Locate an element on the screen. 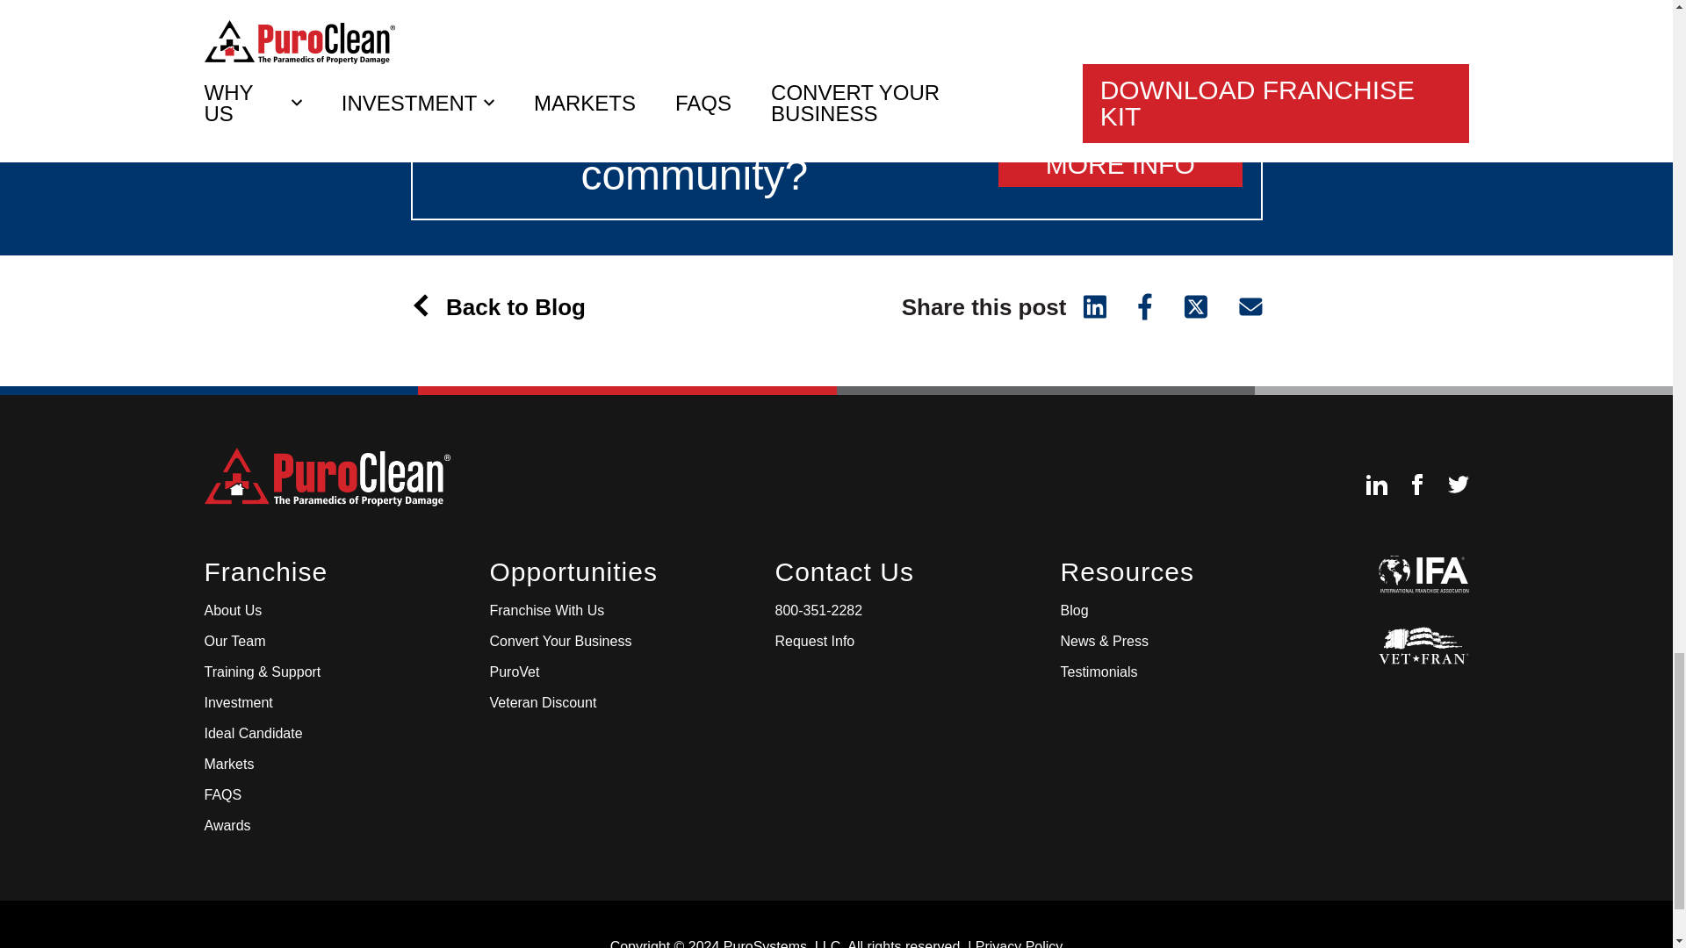  Share on Facebook is located at coordinates (1145, 304).